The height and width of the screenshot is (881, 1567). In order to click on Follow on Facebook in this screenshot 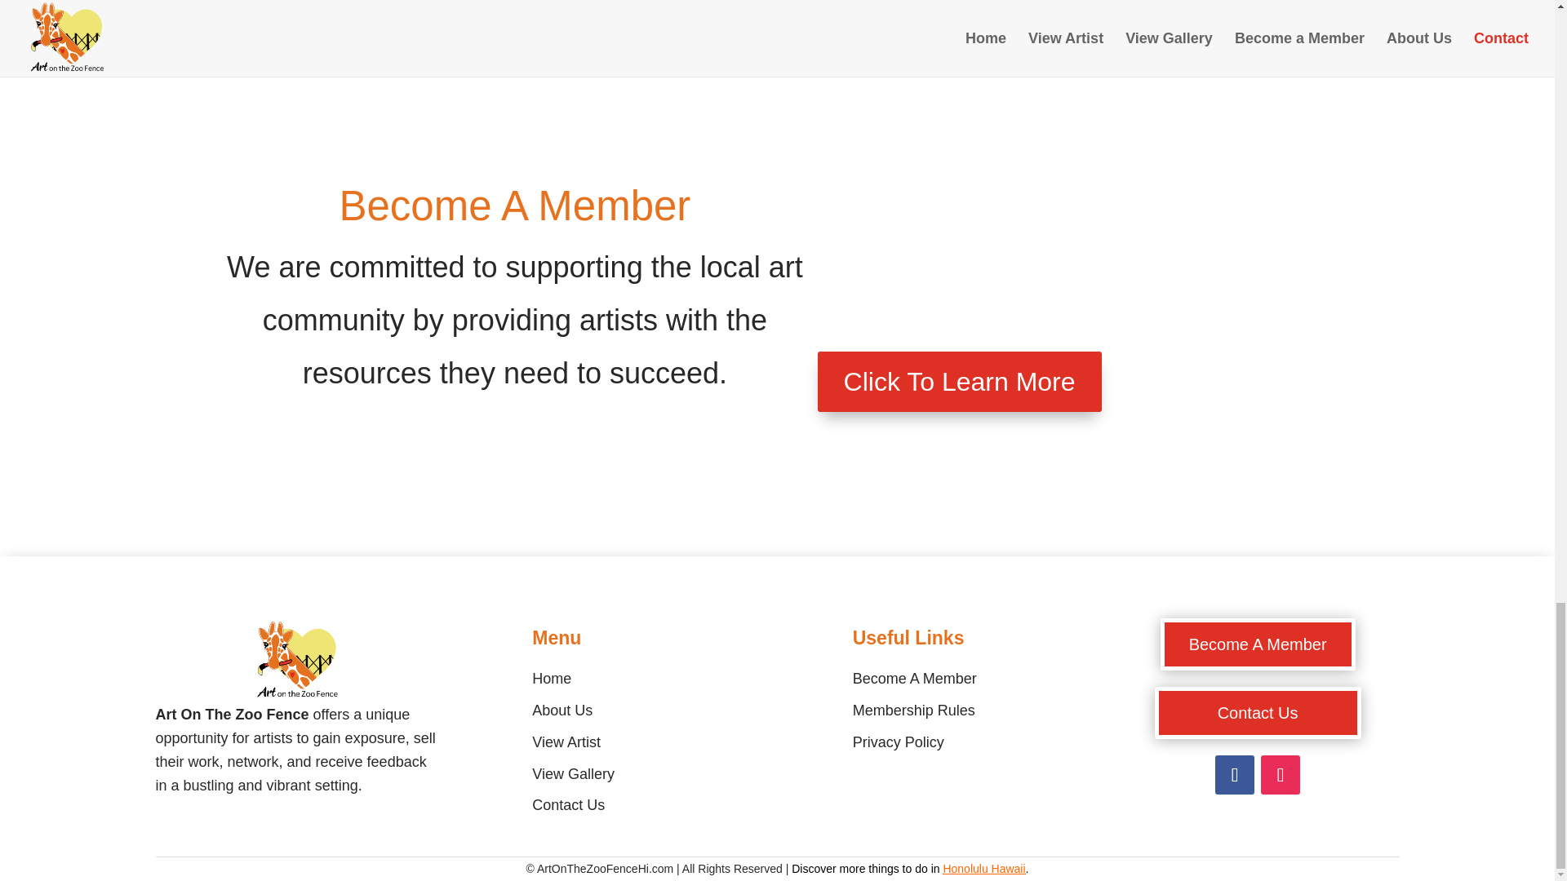, I will do `click(1235, 775)`.